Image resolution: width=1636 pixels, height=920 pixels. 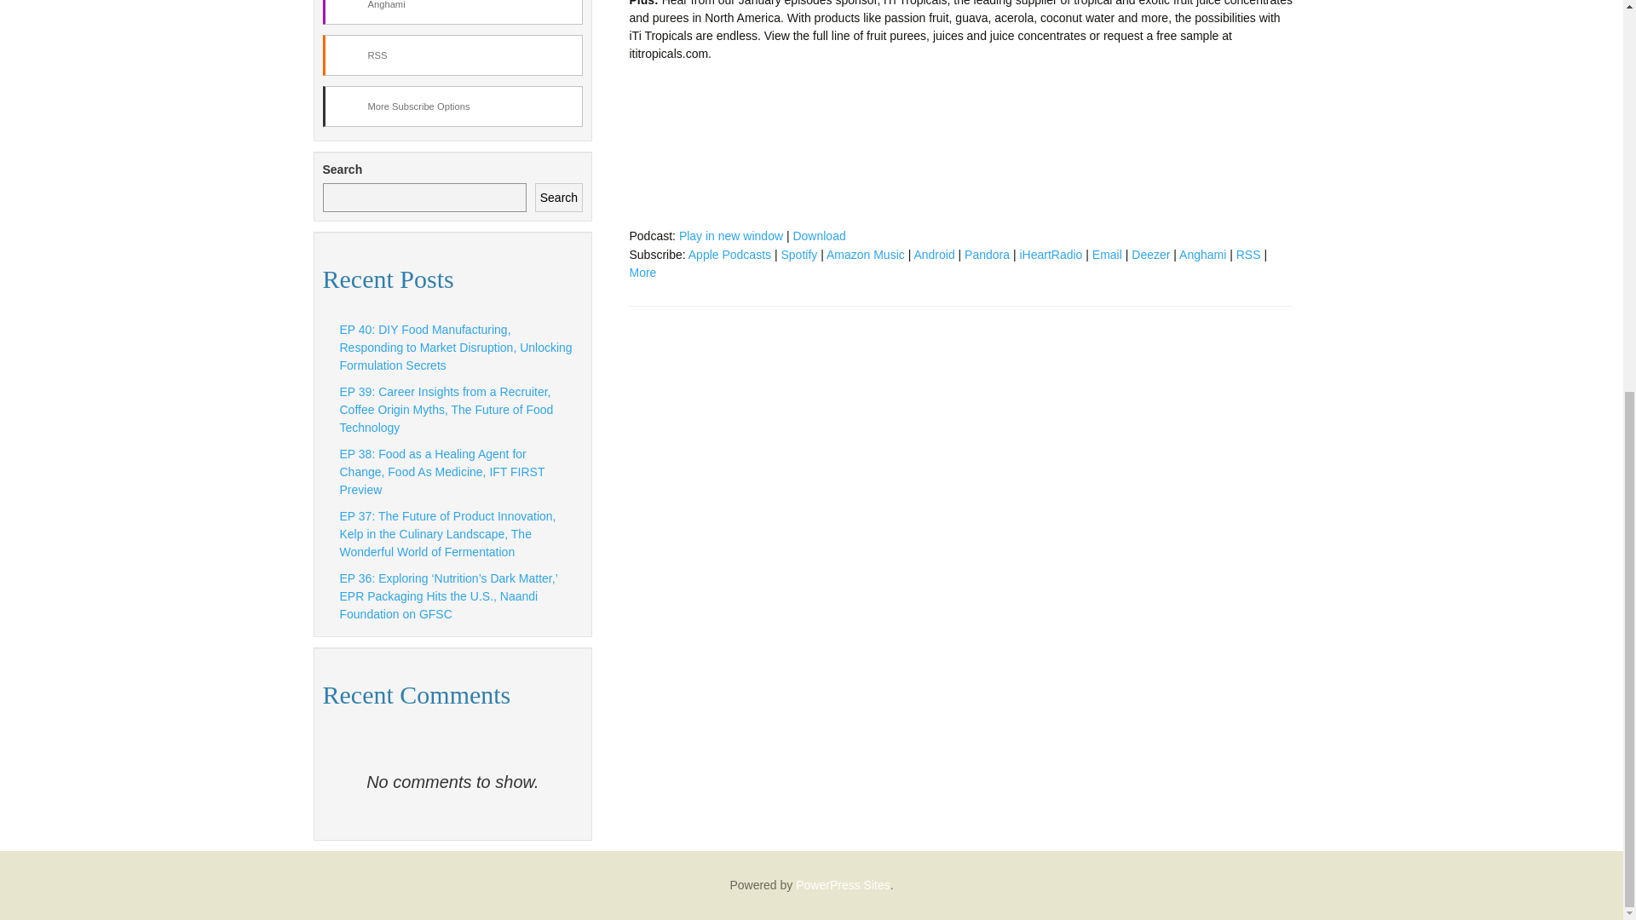 I want to click on Subscribe on Amazon Music, so click(x=865, y=254).